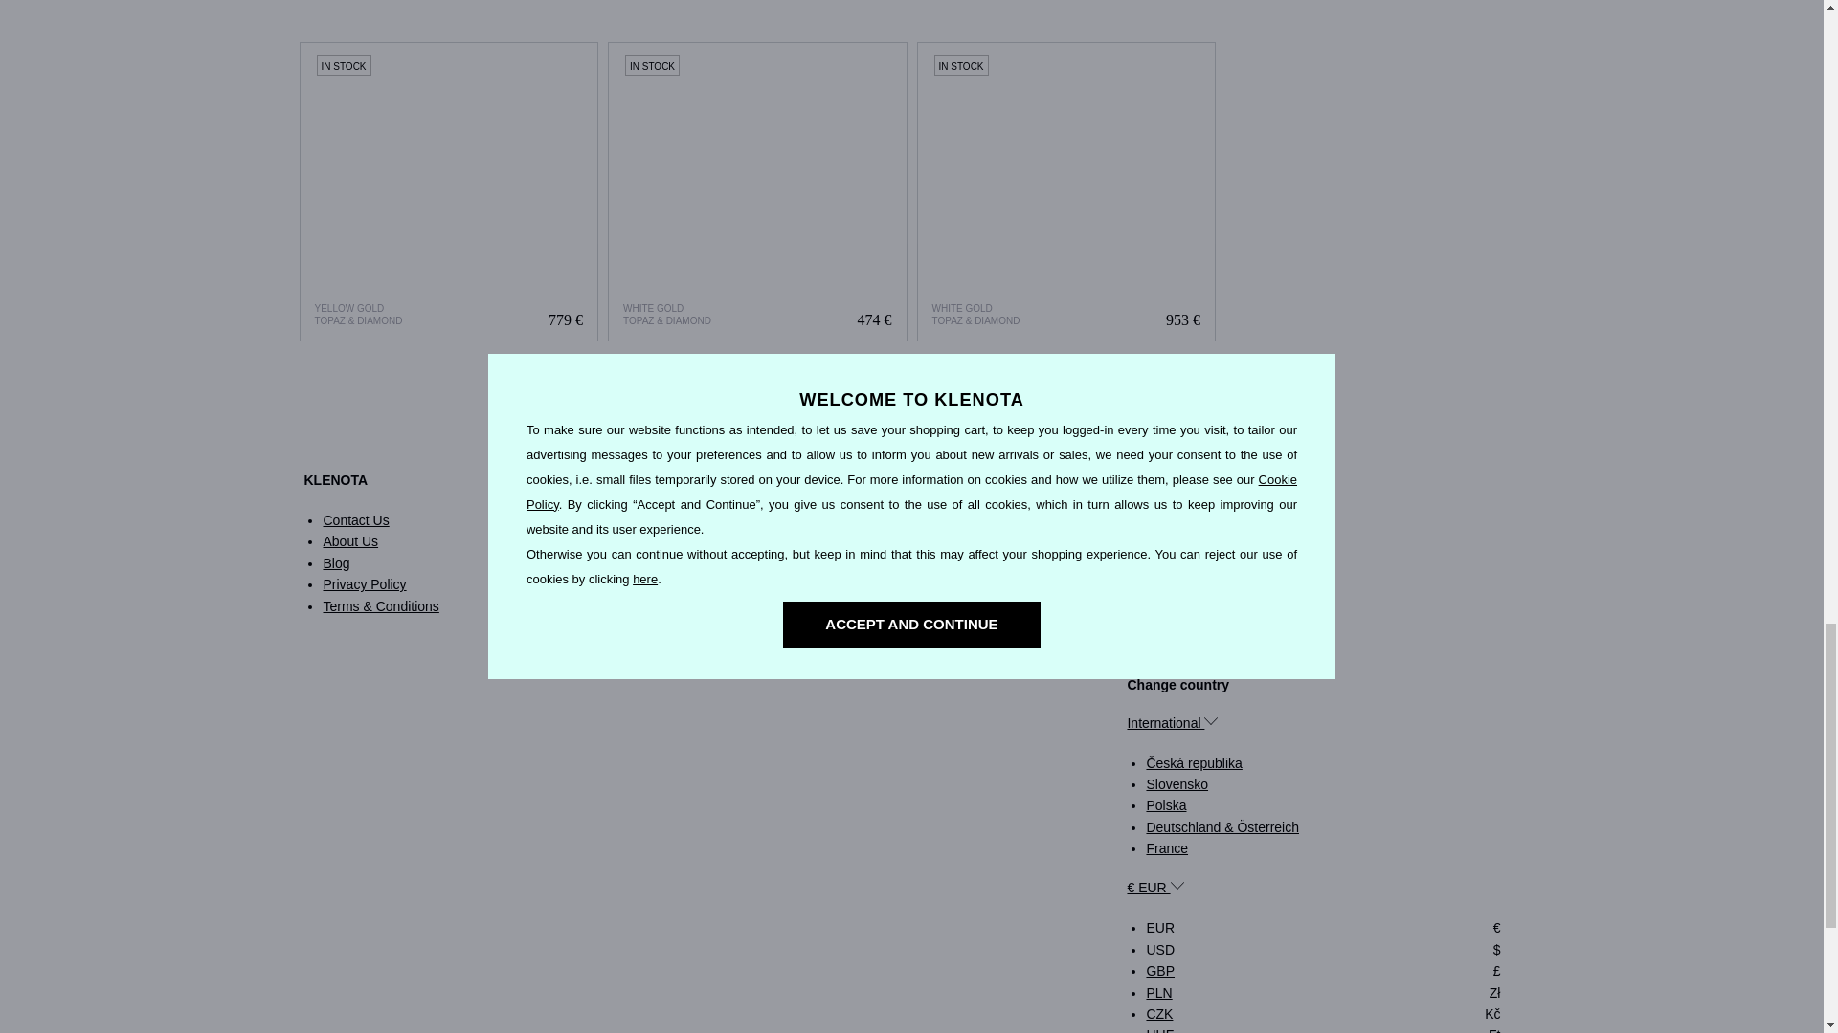 This screenshot has width=1838, height=1033. I want to click on Topaz and Diamond Pendant Earrings in Yellow Gold, so click(448, 191).